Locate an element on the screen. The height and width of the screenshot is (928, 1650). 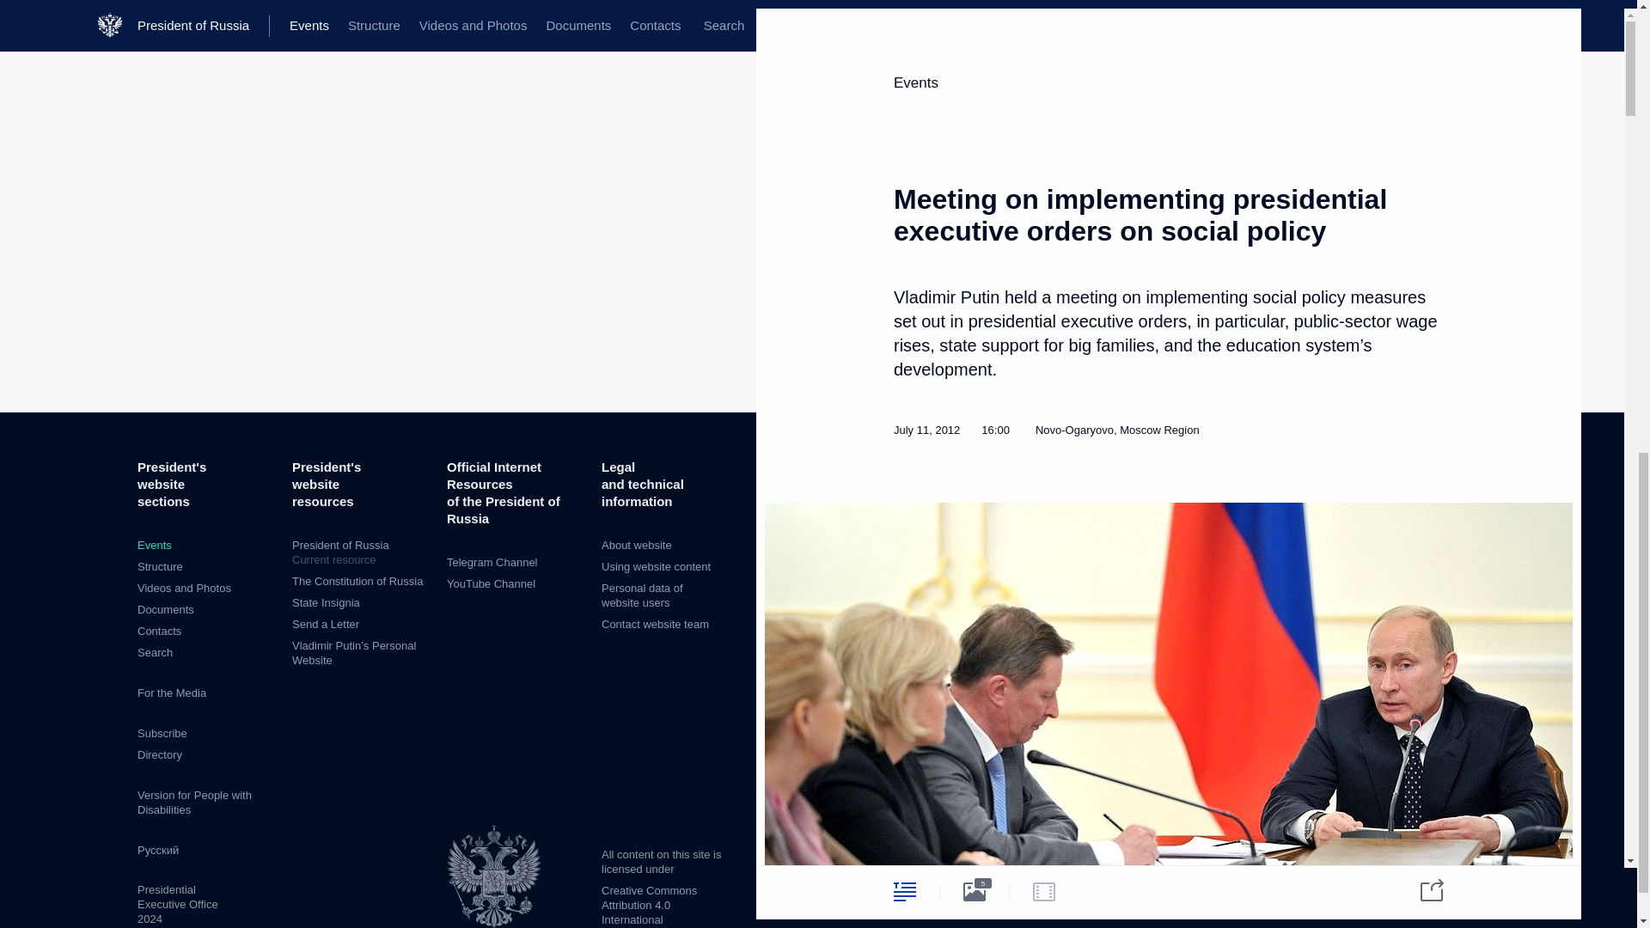
Subscribe is located at coordinates (162, 732).